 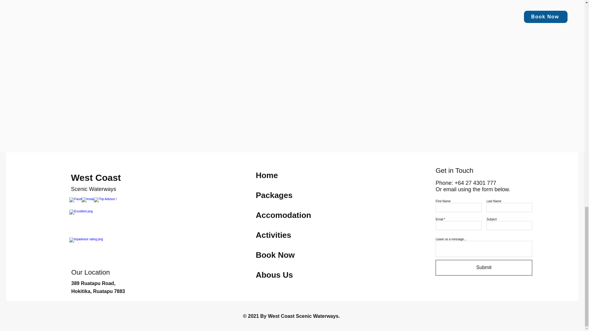 I want to click on Submit, so click(x=484, y=267).